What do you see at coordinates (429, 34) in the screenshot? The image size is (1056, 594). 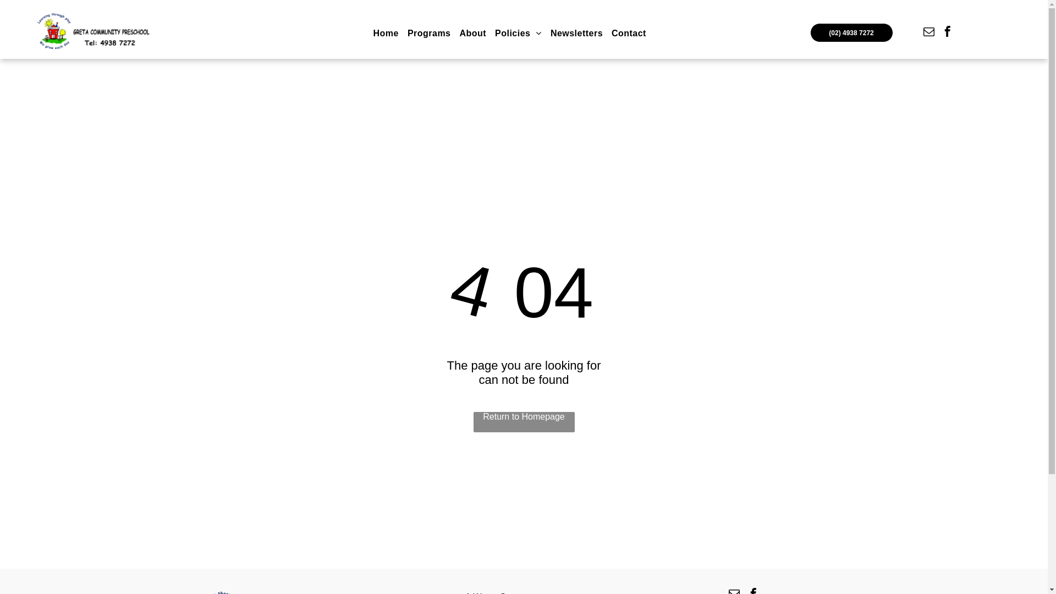 I see `Programs` at bounding box center [429, 34].